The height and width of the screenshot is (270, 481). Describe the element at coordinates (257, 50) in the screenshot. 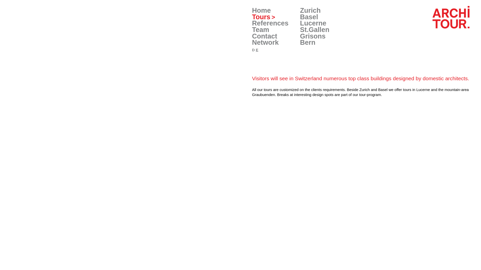

I see `E` at that location.